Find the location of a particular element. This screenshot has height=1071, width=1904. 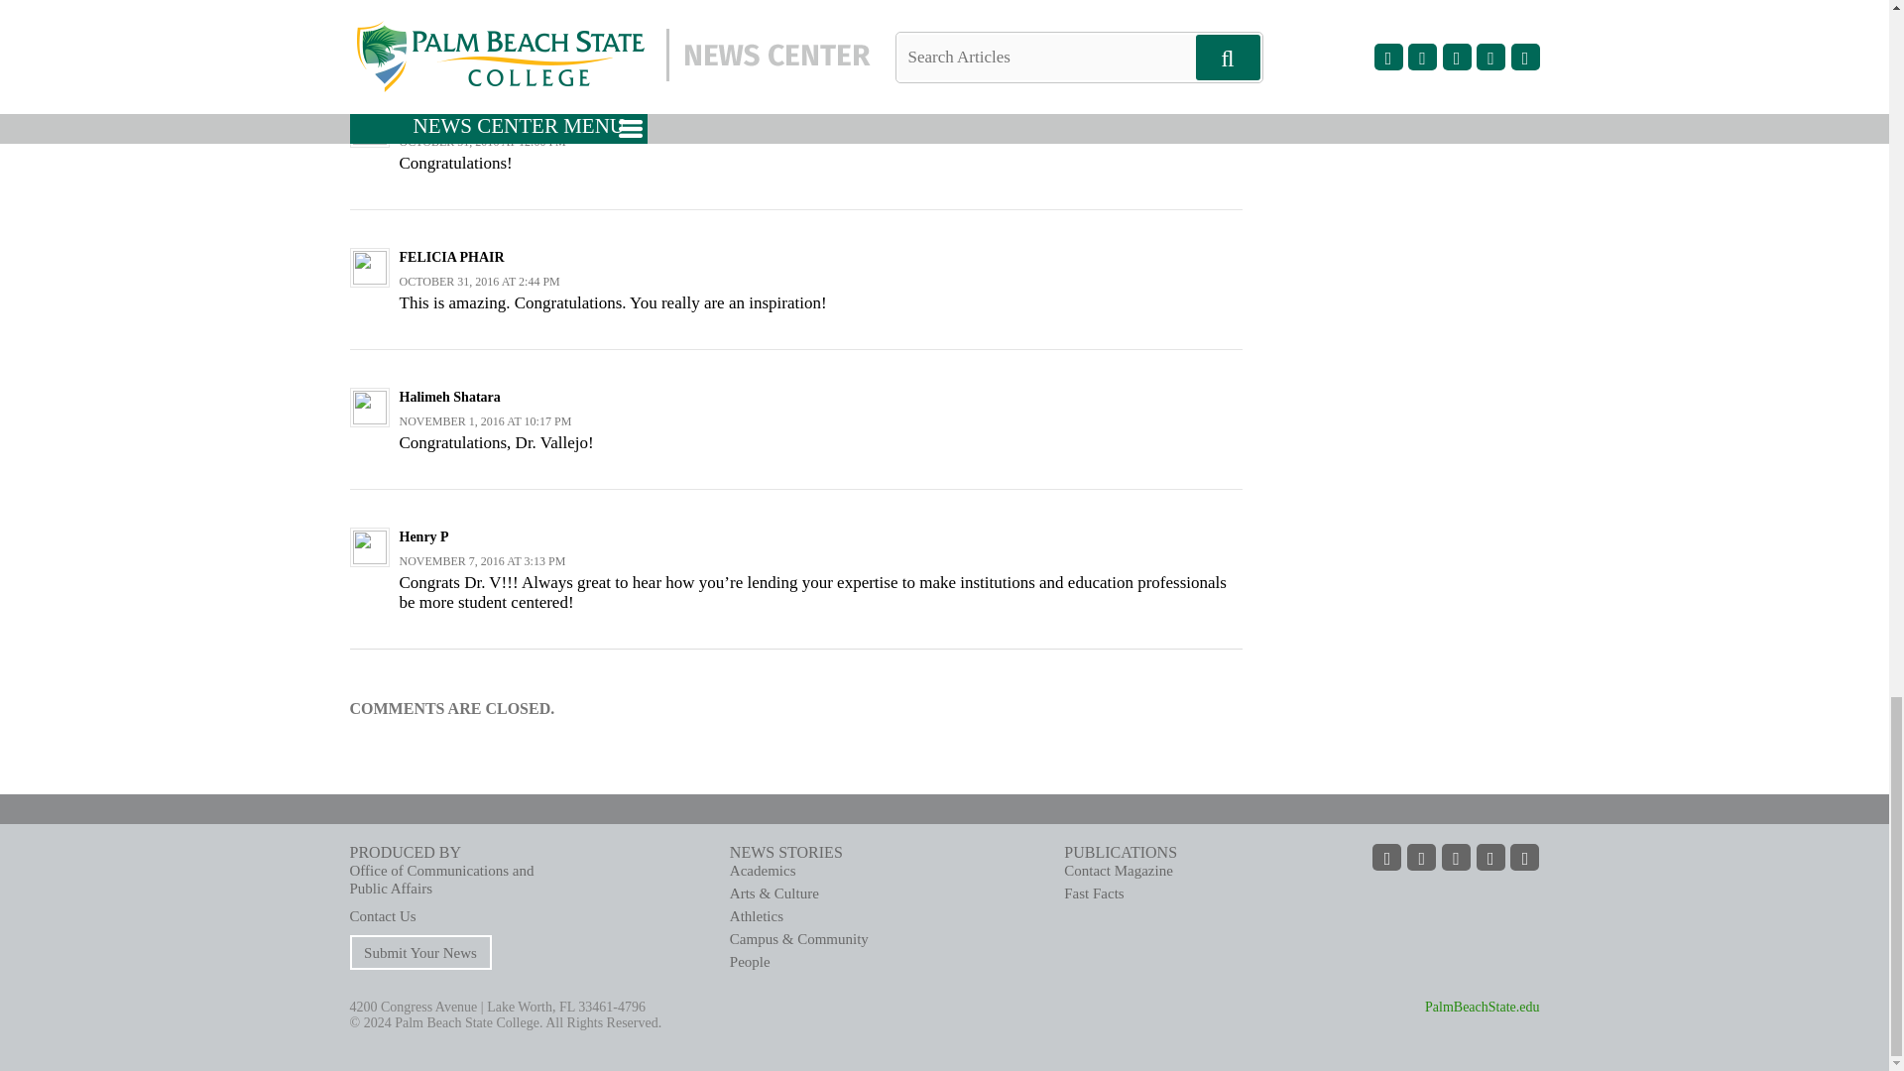

NOVEMBER 7, 2016 AT 3:13 PM is located at coordinates (482, 561).